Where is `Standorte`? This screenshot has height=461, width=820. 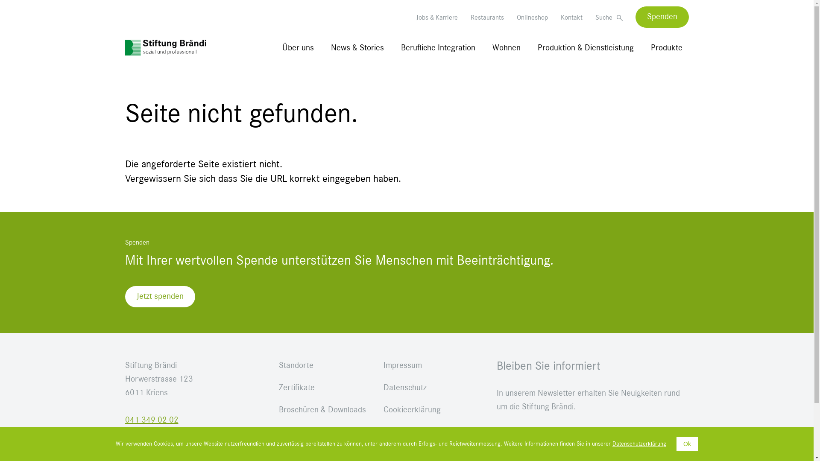
Standorte is located at coordinates (322, 365).